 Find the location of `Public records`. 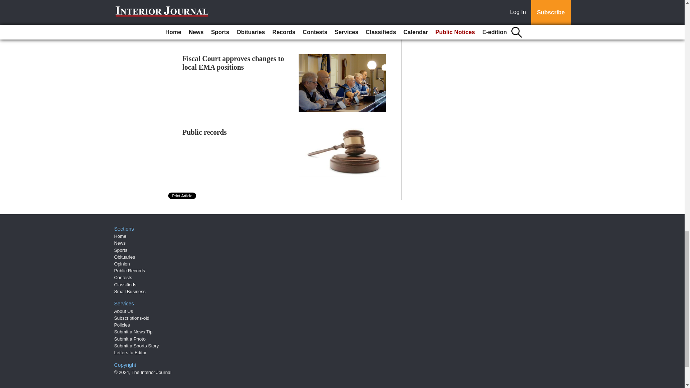

Public records is located at coordinates (205, 132).